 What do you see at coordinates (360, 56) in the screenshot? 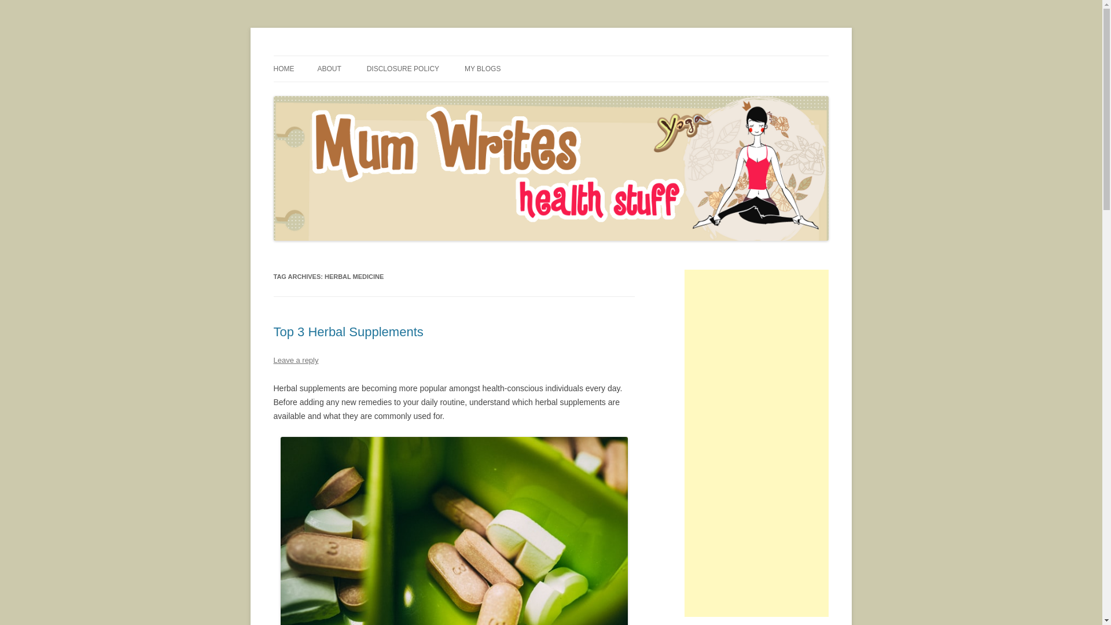
I see `Mum Writes Health Stuff` at bounding box center [360, 56].